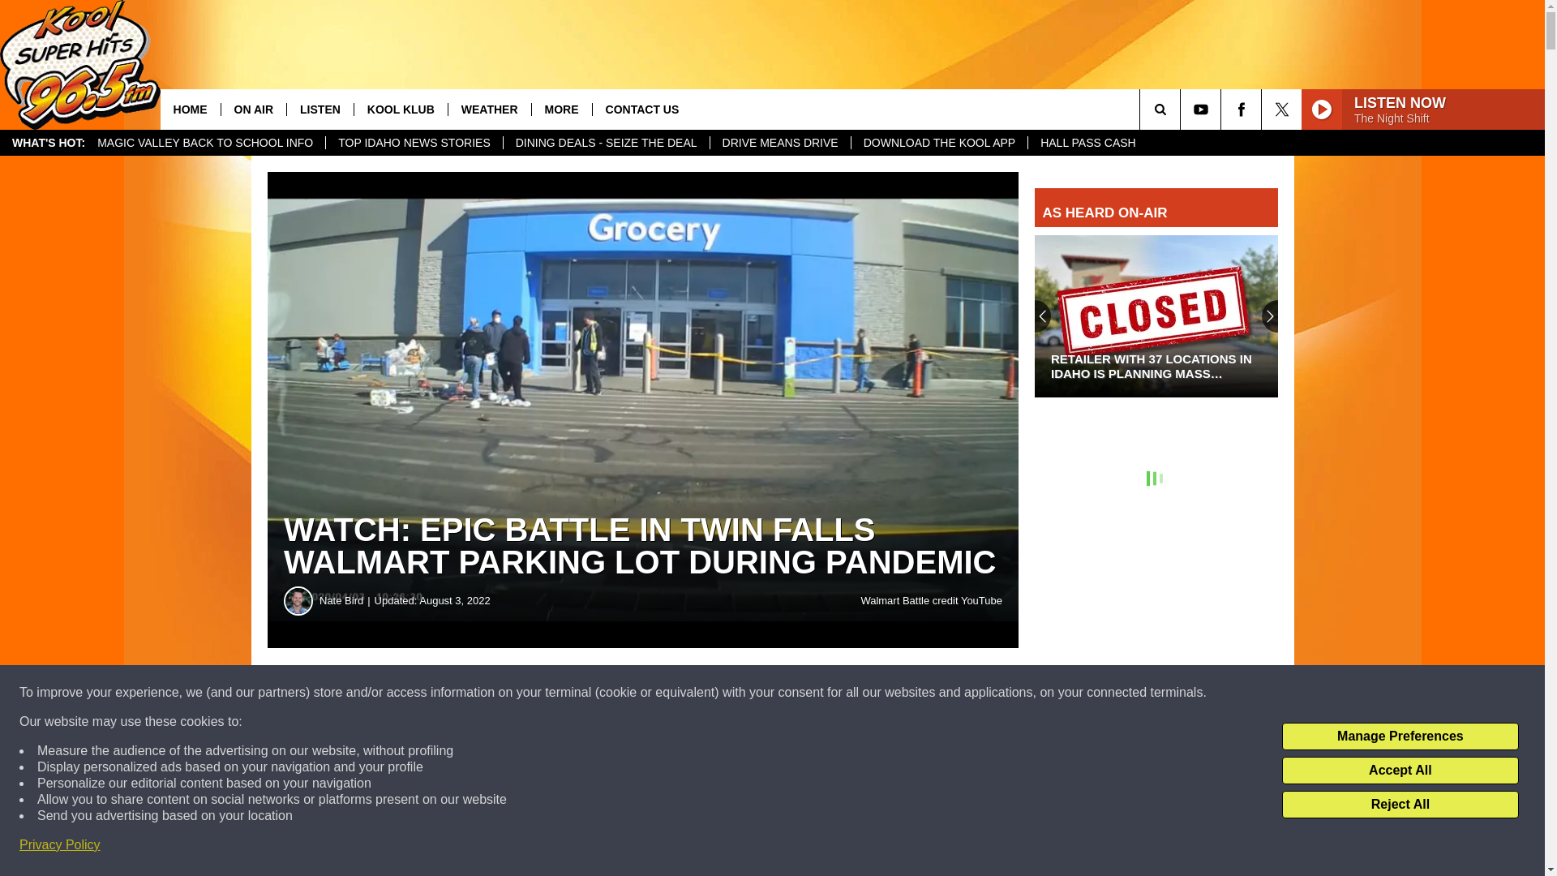  What do you see at coordinates (190, 109) in the screenshot?
I see `HOME` at bounding box center [190, 109].